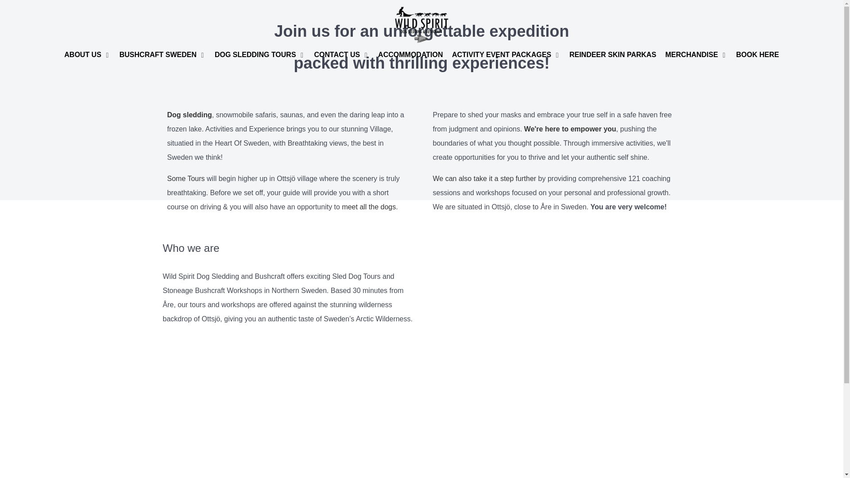  Describe the element at coordinates (87, 56) in the screenshot. I see `ABOUT US` at that location.